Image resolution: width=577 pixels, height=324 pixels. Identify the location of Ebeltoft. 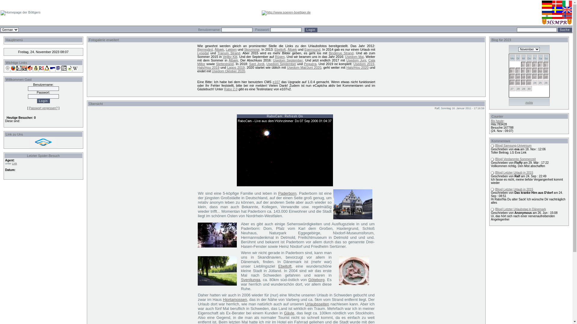
(280, 49).